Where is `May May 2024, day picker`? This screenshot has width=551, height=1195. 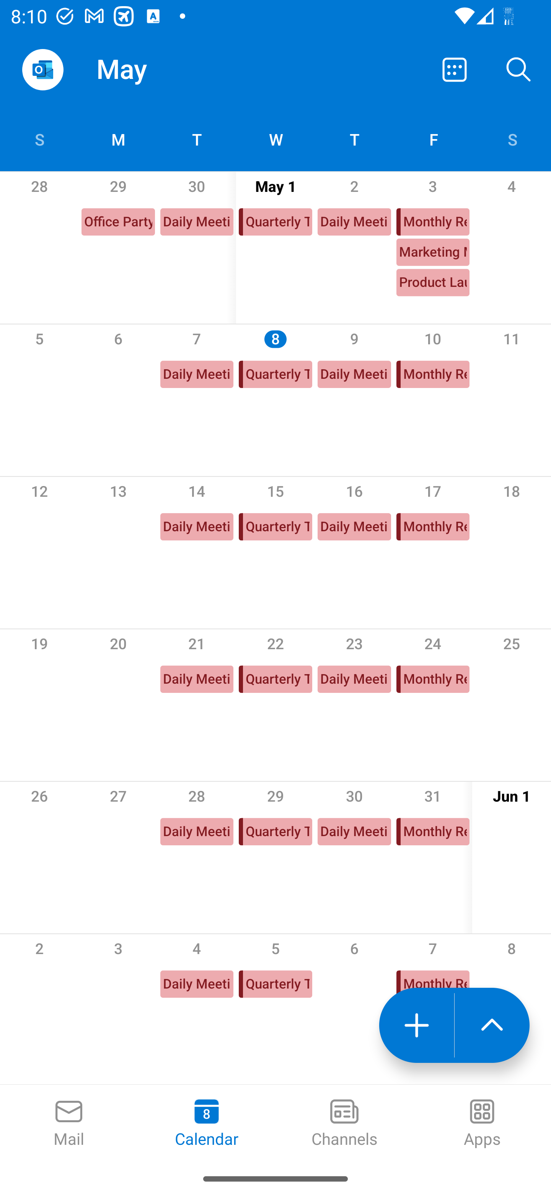 May May 2024, day picker is located at coordinates (155, 69).